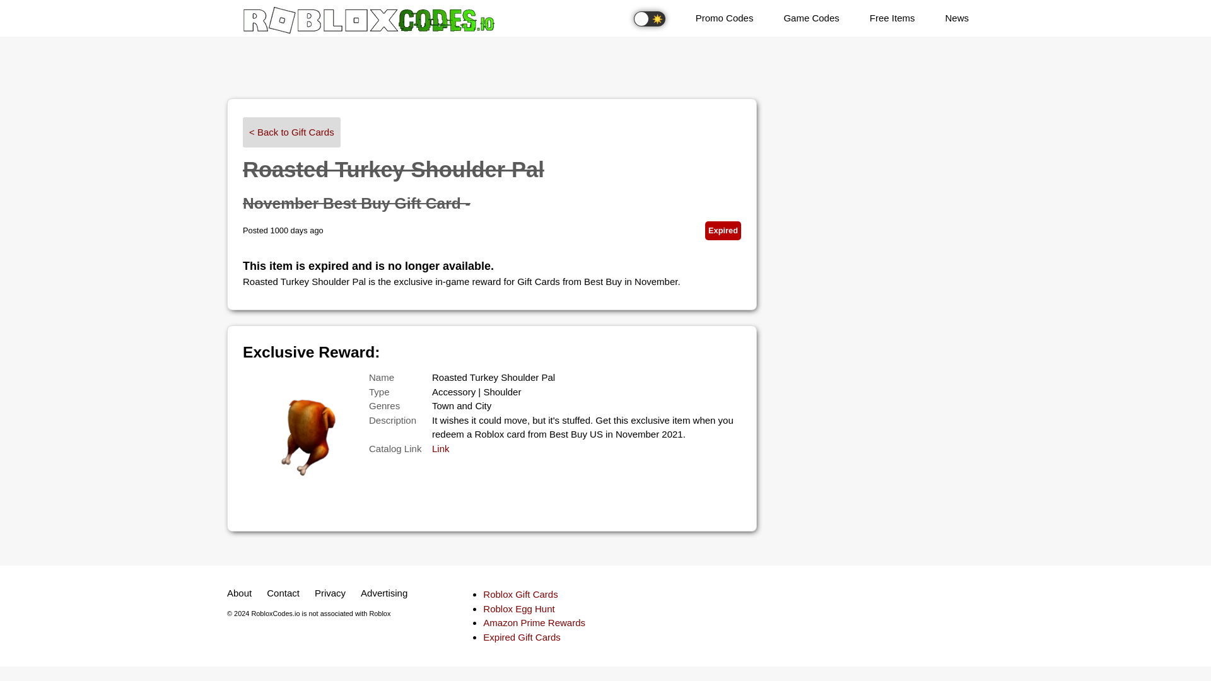 The image size is (1211, 681). I want to click on Privacy, so click(331, 593).